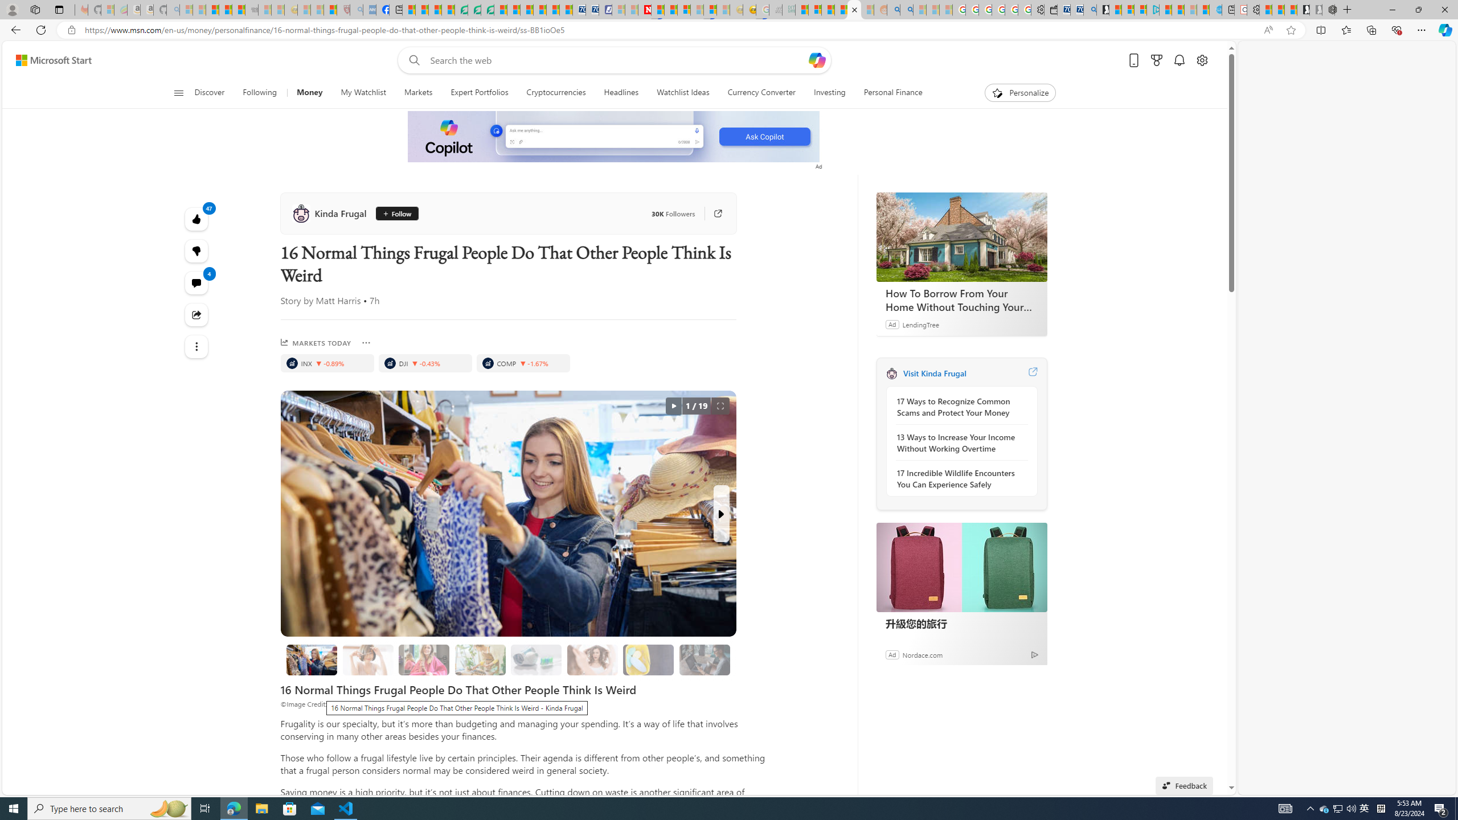  Describe the element at coordinates (591, 10) in the screenshot. I see `Cheap Hotels - Save70.com` at that location.